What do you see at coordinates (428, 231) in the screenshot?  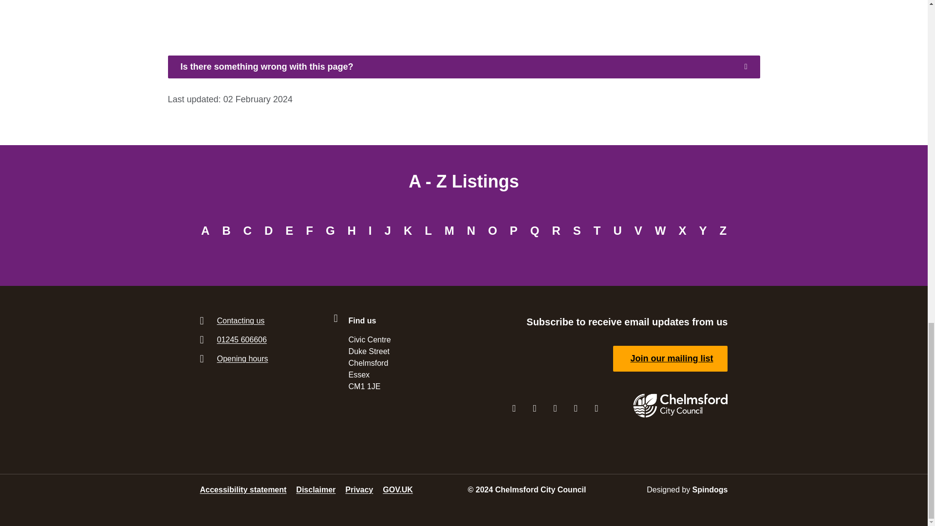 I see `L` at bounding box center [428, 231].